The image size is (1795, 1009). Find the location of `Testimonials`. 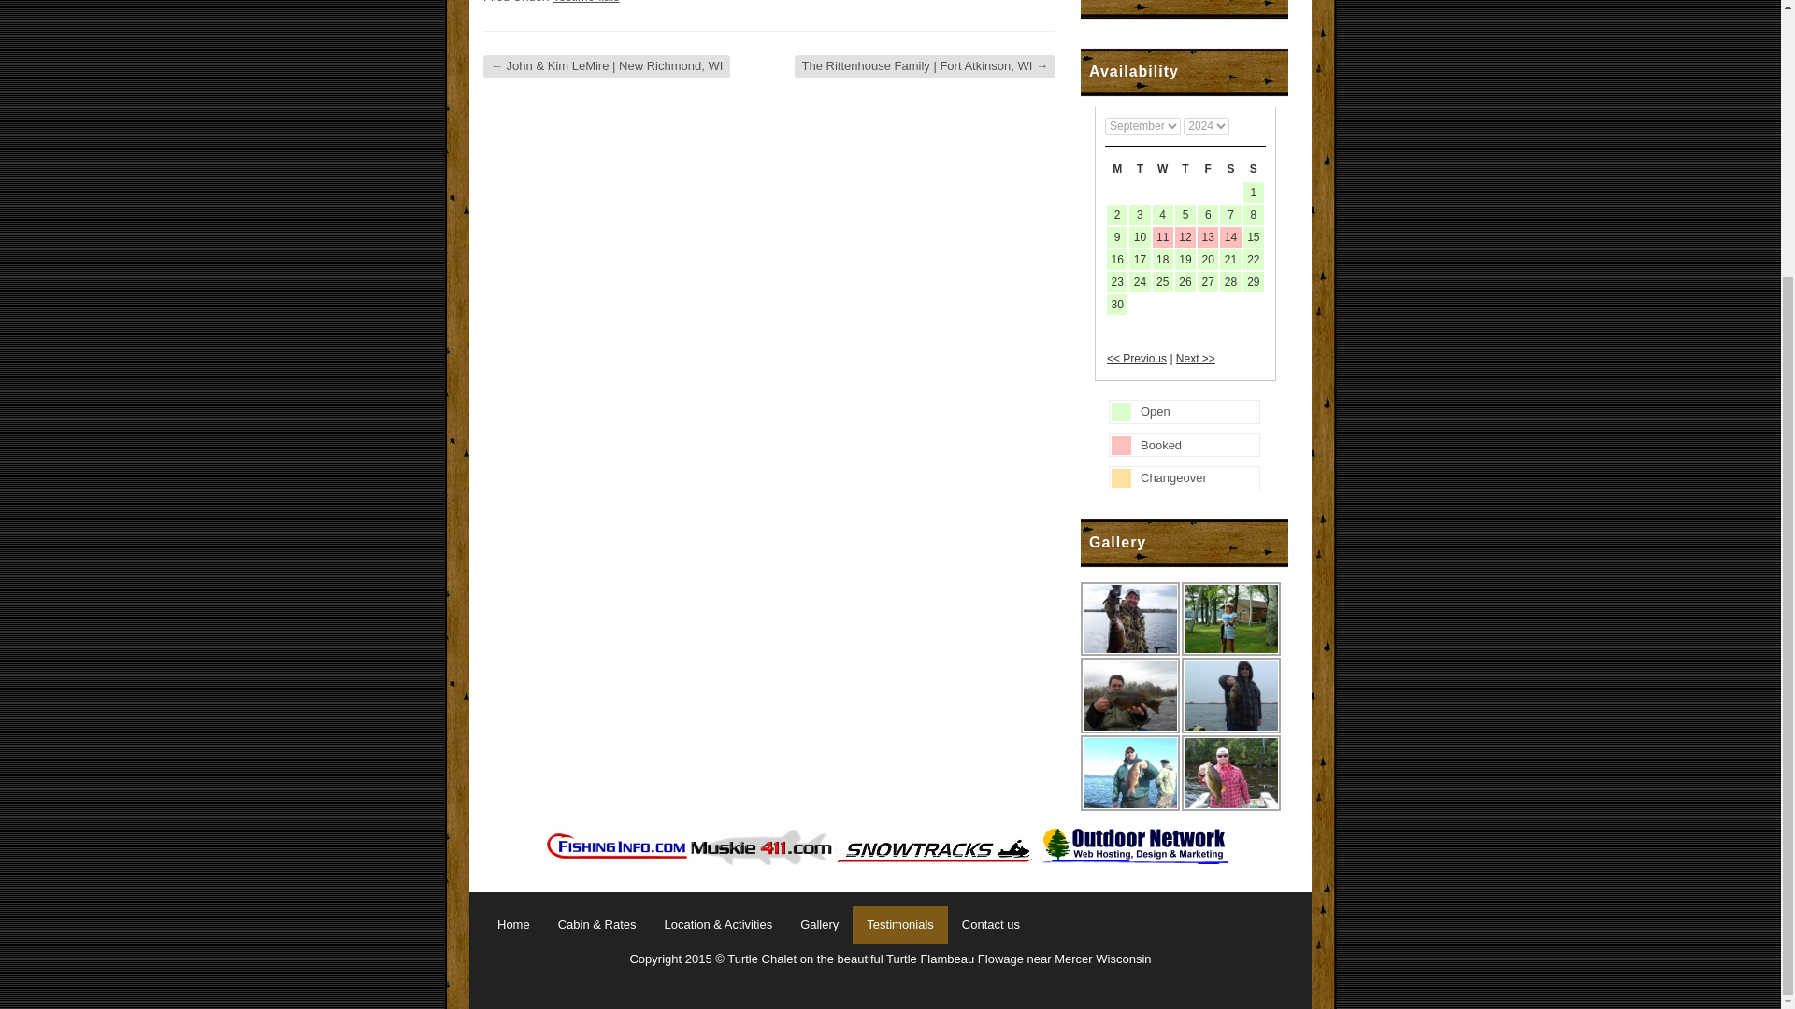

Testimonials is located at coordinates (585, 2).